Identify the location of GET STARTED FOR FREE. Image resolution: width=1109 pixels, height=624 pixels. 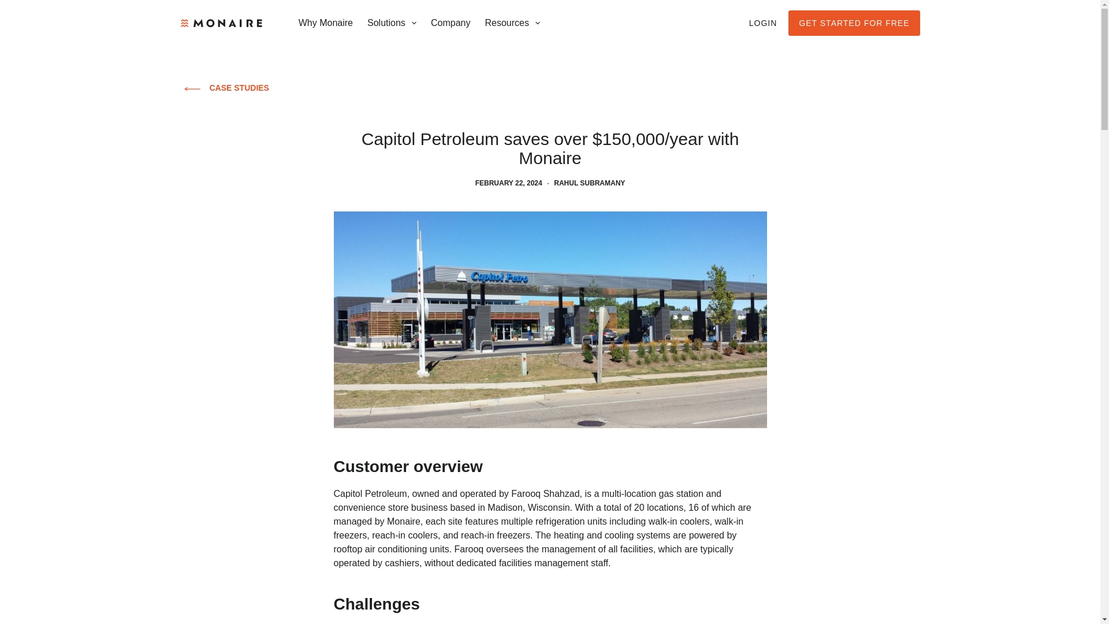
(854, 23).